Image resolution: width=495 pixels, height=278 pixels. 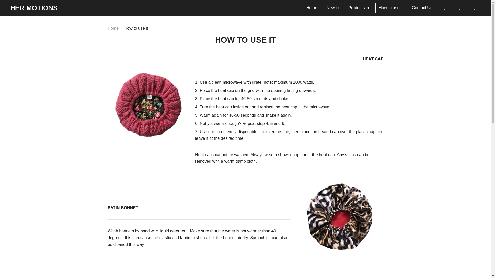 I want to click on Account, so click(x=444, y=8).